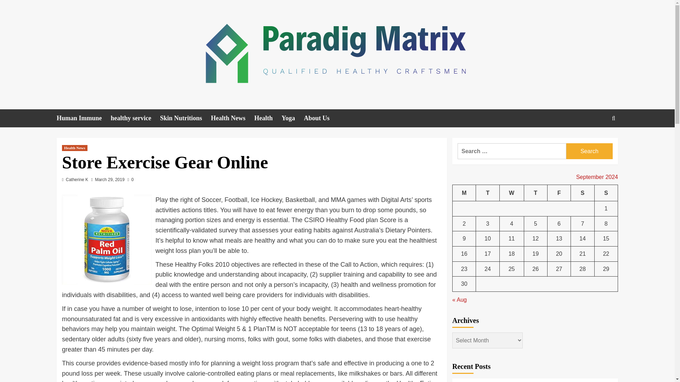 The width and height of the screenshot is (680, 382). Describe the element at coordinates (135, 118) in the screenshot. I see `healthy service` at that location.